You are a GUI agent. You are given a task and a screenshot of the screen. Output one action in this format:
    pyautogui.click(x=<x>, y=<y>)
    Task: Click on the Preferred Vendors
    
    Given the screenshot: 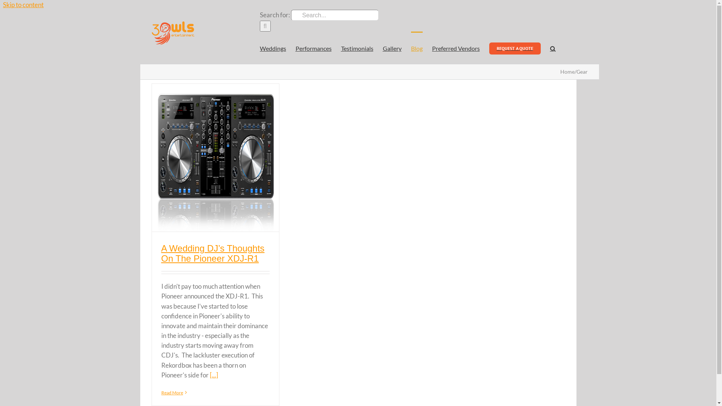 What is the action you would take?
    pyautogui.click(x=456, y=48)
    